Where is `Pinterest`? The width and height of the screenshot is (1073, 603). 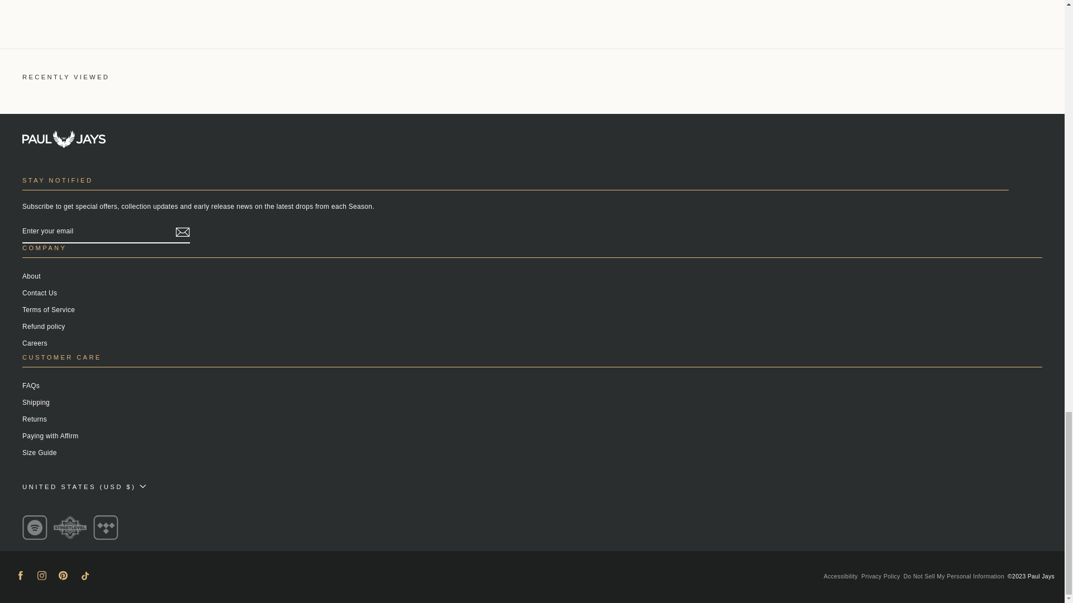
Pinterest is located at coordinates (63, 575).